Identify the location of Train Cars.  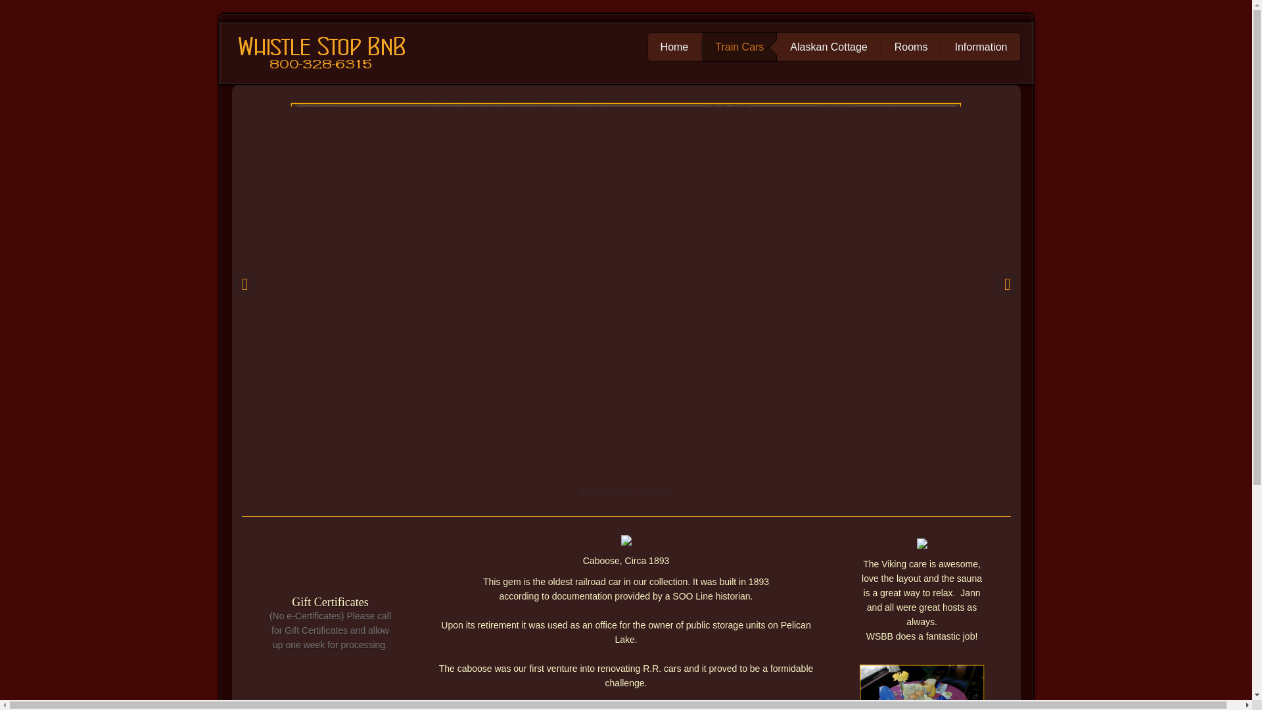
(739, 47).